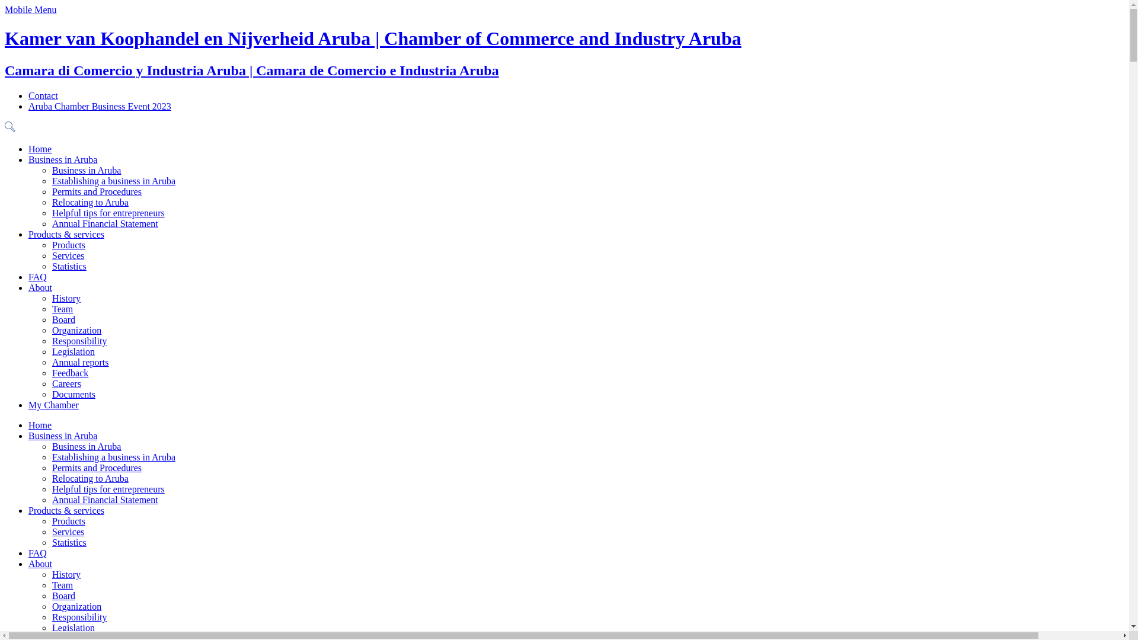 The image size is (1138, 640). I want to click on Organization, so click(77, 331).